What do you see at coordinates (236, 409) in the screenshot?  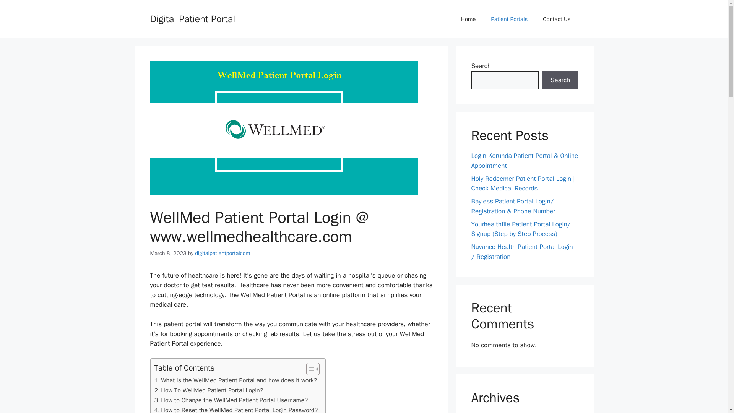 I see `How to Reset the WellMed Patient Portal Login Password?` at bounding box center [236, 409].